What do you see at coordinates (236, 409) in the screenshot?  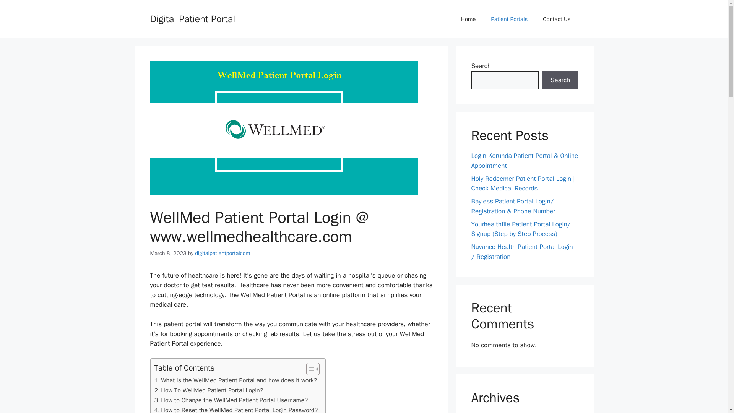 I see `How to Reset the WellMed Patient Portal Login Password?` at bounding box center [236, 409].